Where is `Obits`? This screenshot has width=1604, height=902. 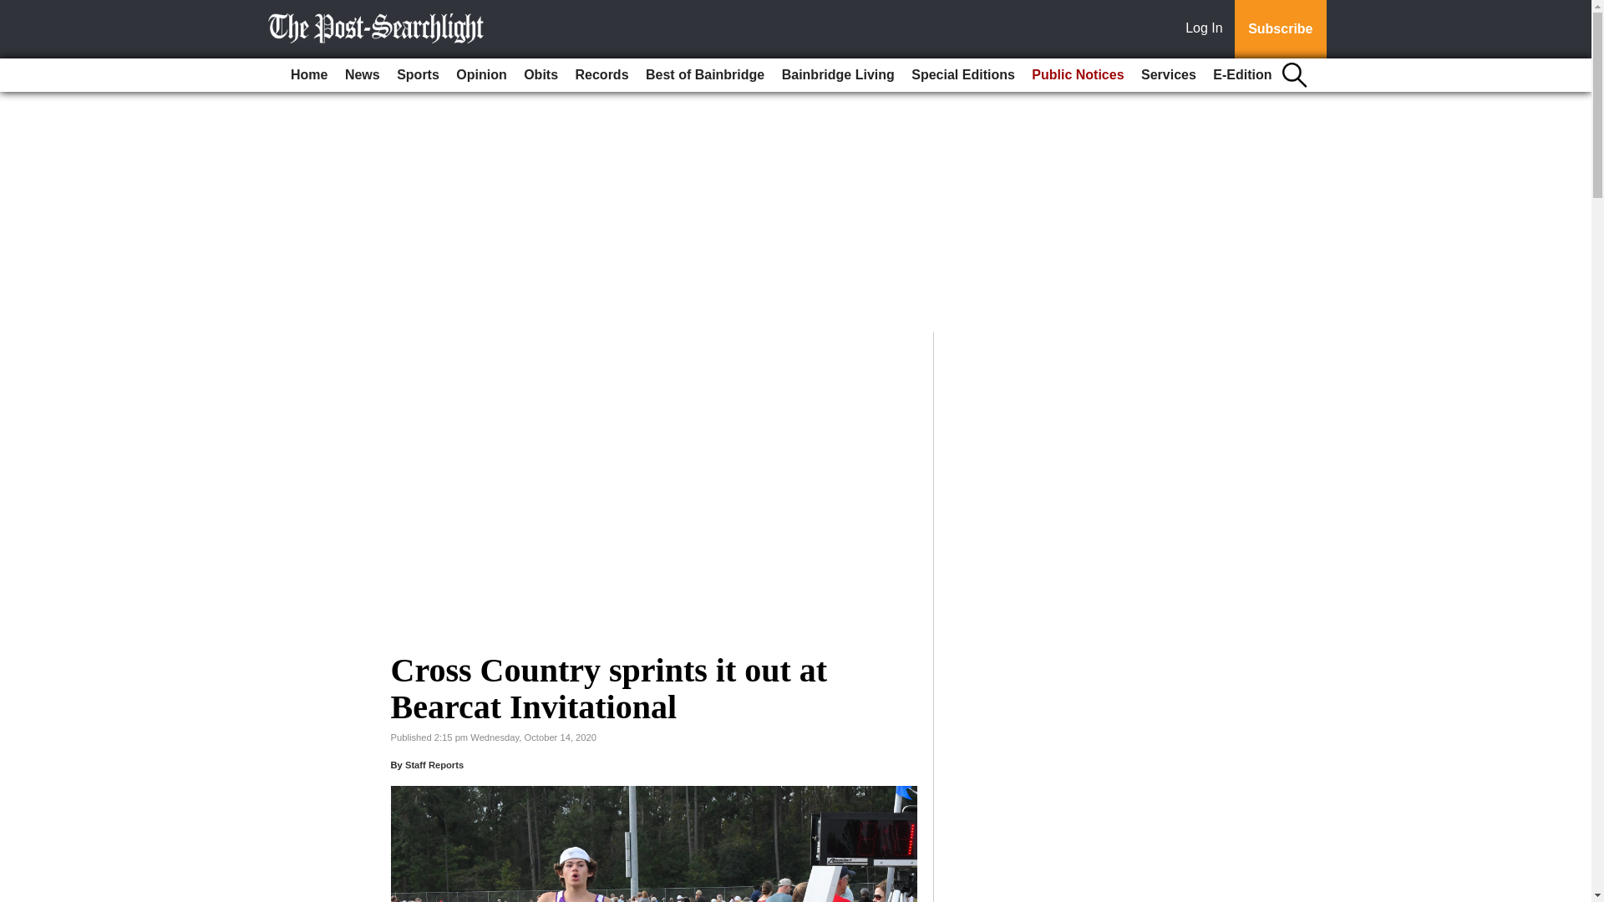 Obits is located at coordinates (540, 75).